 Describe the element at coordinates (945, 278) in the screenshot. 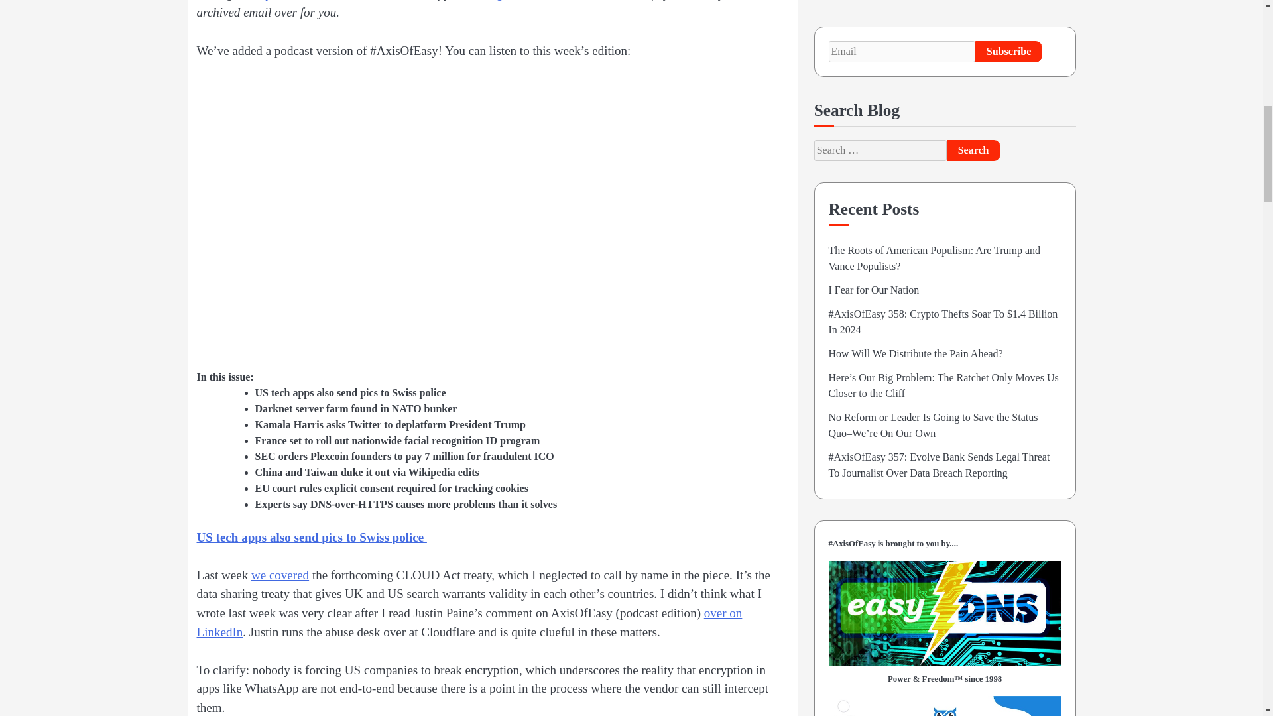

I see `Cron job monitoring and cron scheduler by Cronly` at that location.